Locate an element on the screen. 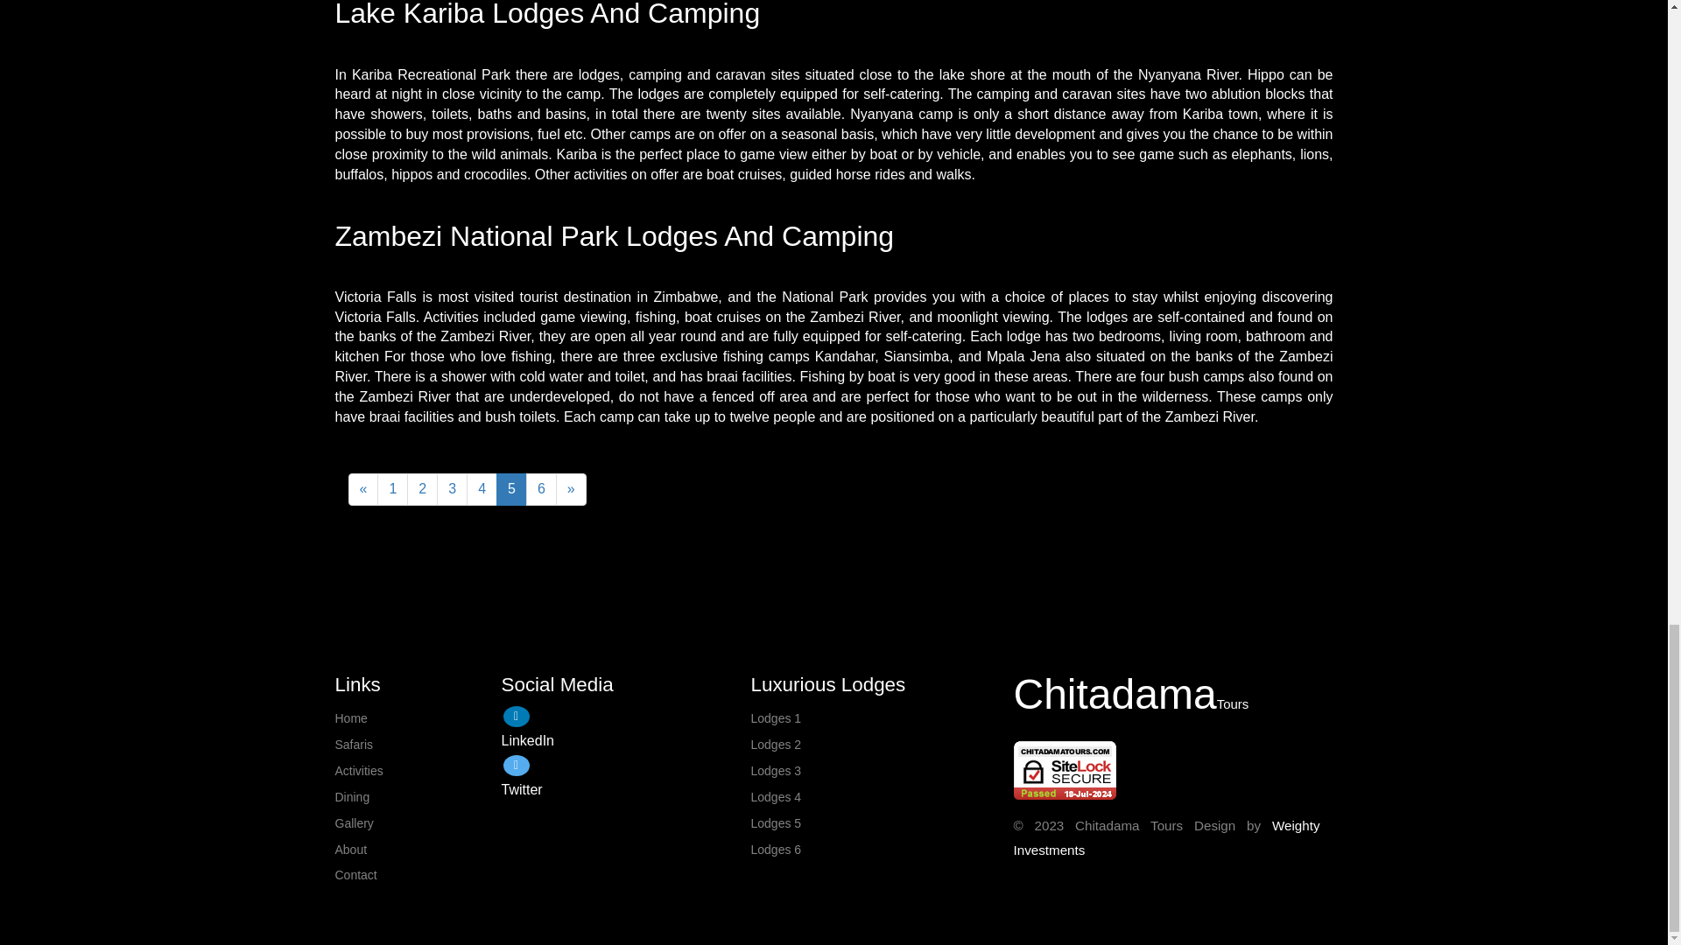 This screenshot has height=945, width=1681. Lodges 2 is located at coordinates (876, 745).